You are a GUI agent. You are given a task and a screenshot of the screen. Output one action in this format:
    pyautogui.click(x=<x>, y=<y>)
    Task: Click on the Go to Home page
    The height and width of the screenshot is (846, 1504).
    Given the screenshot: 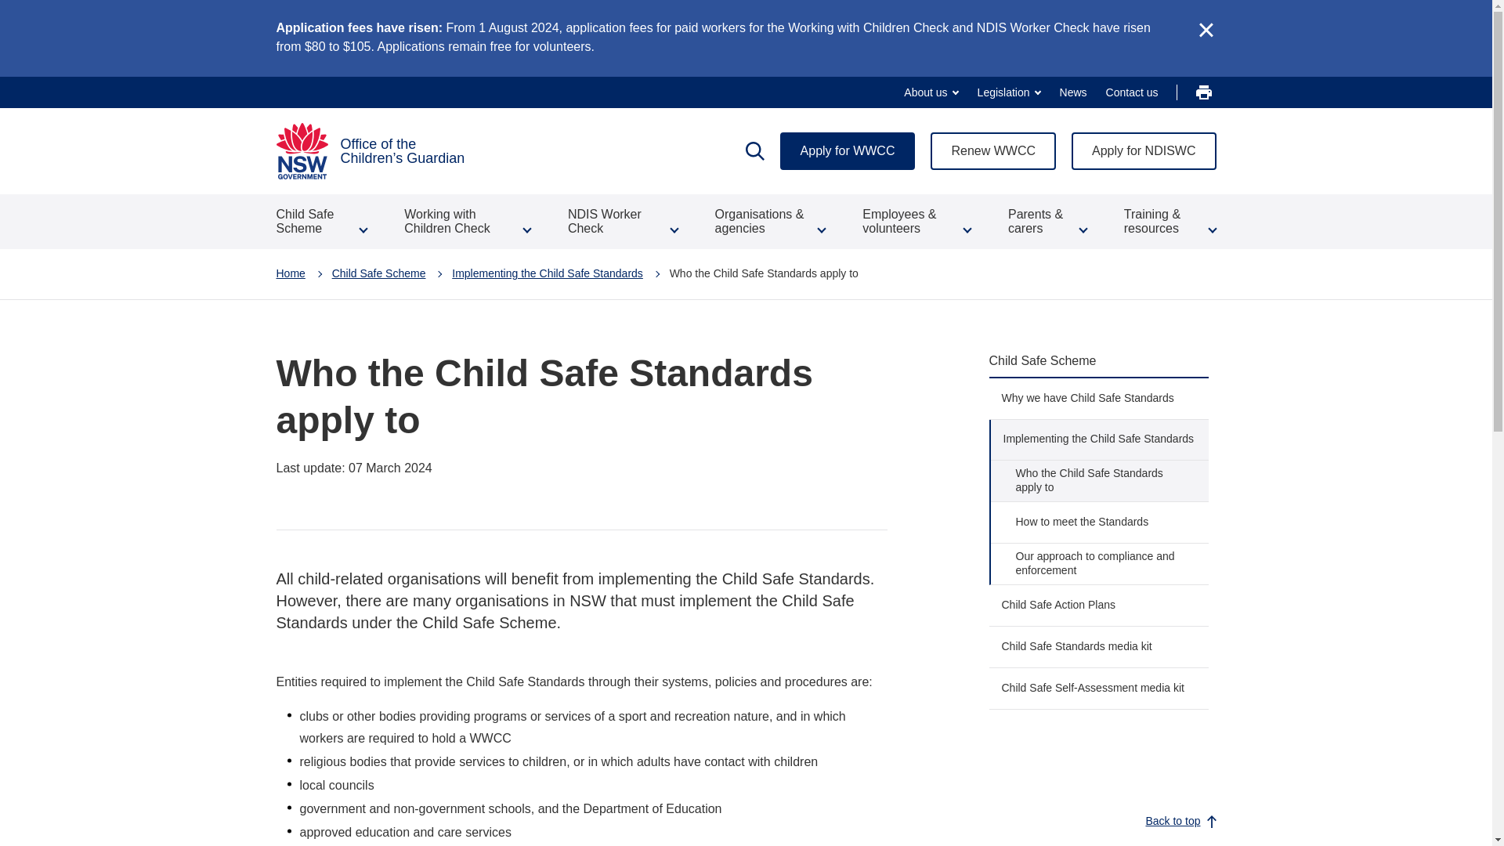 What is the action you would take?
    pyautogui.click(x=290, y=274)
    